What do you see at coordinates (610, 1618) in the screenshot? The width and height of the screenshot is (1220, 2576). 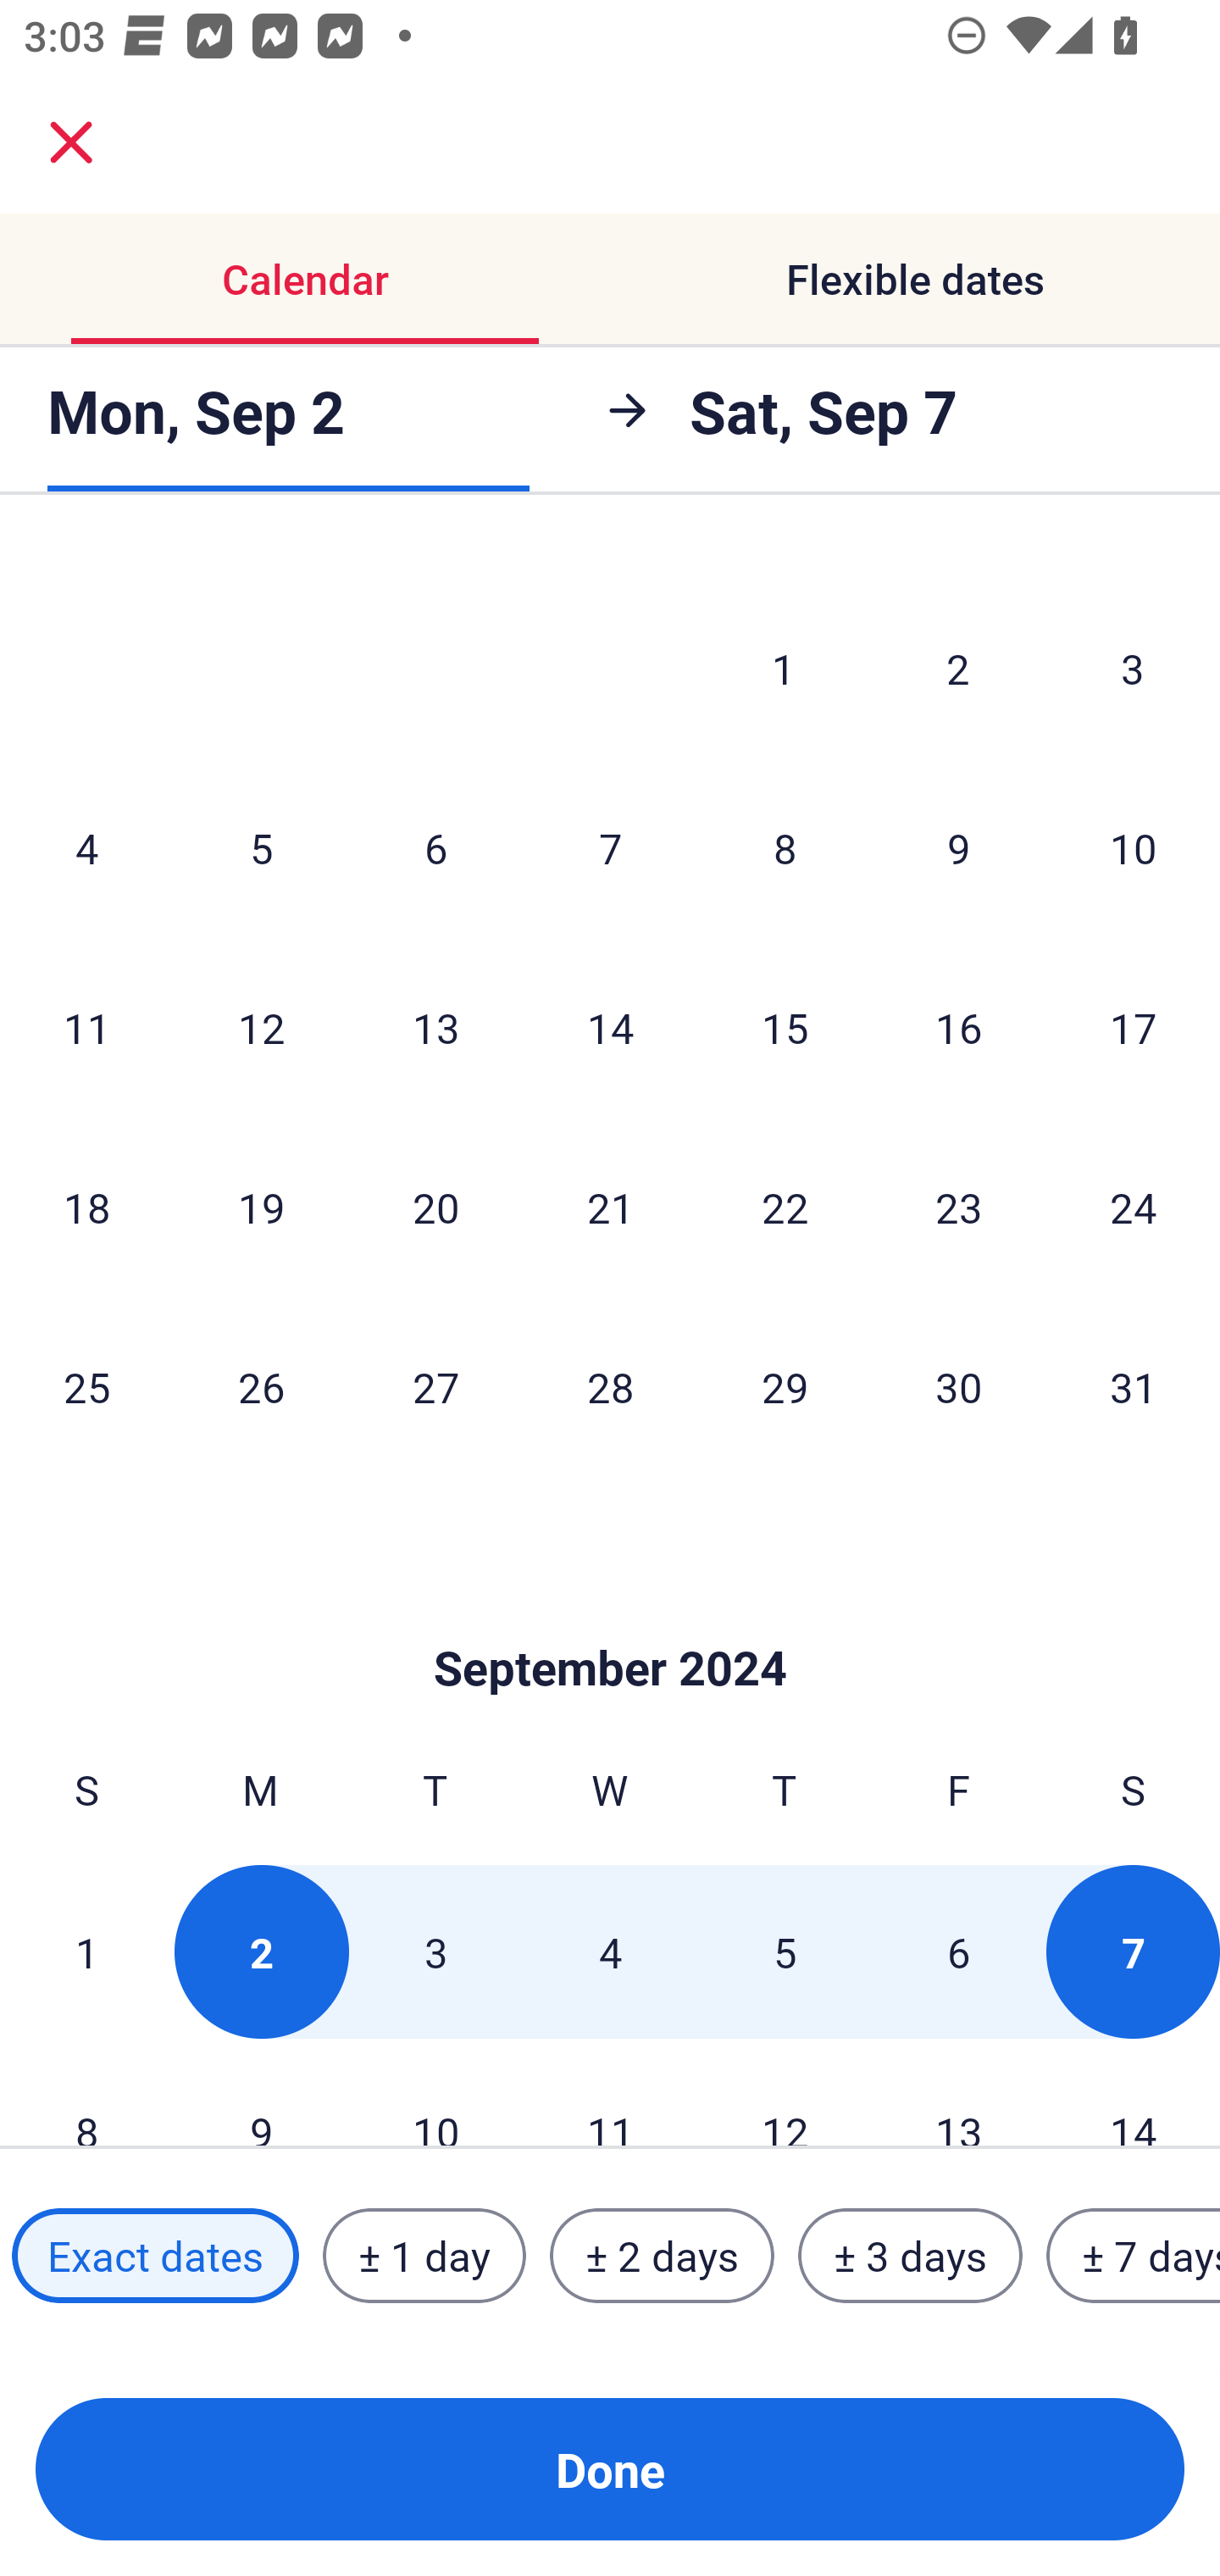 I see `Skip to Done` at bounding box center [610, 1618].